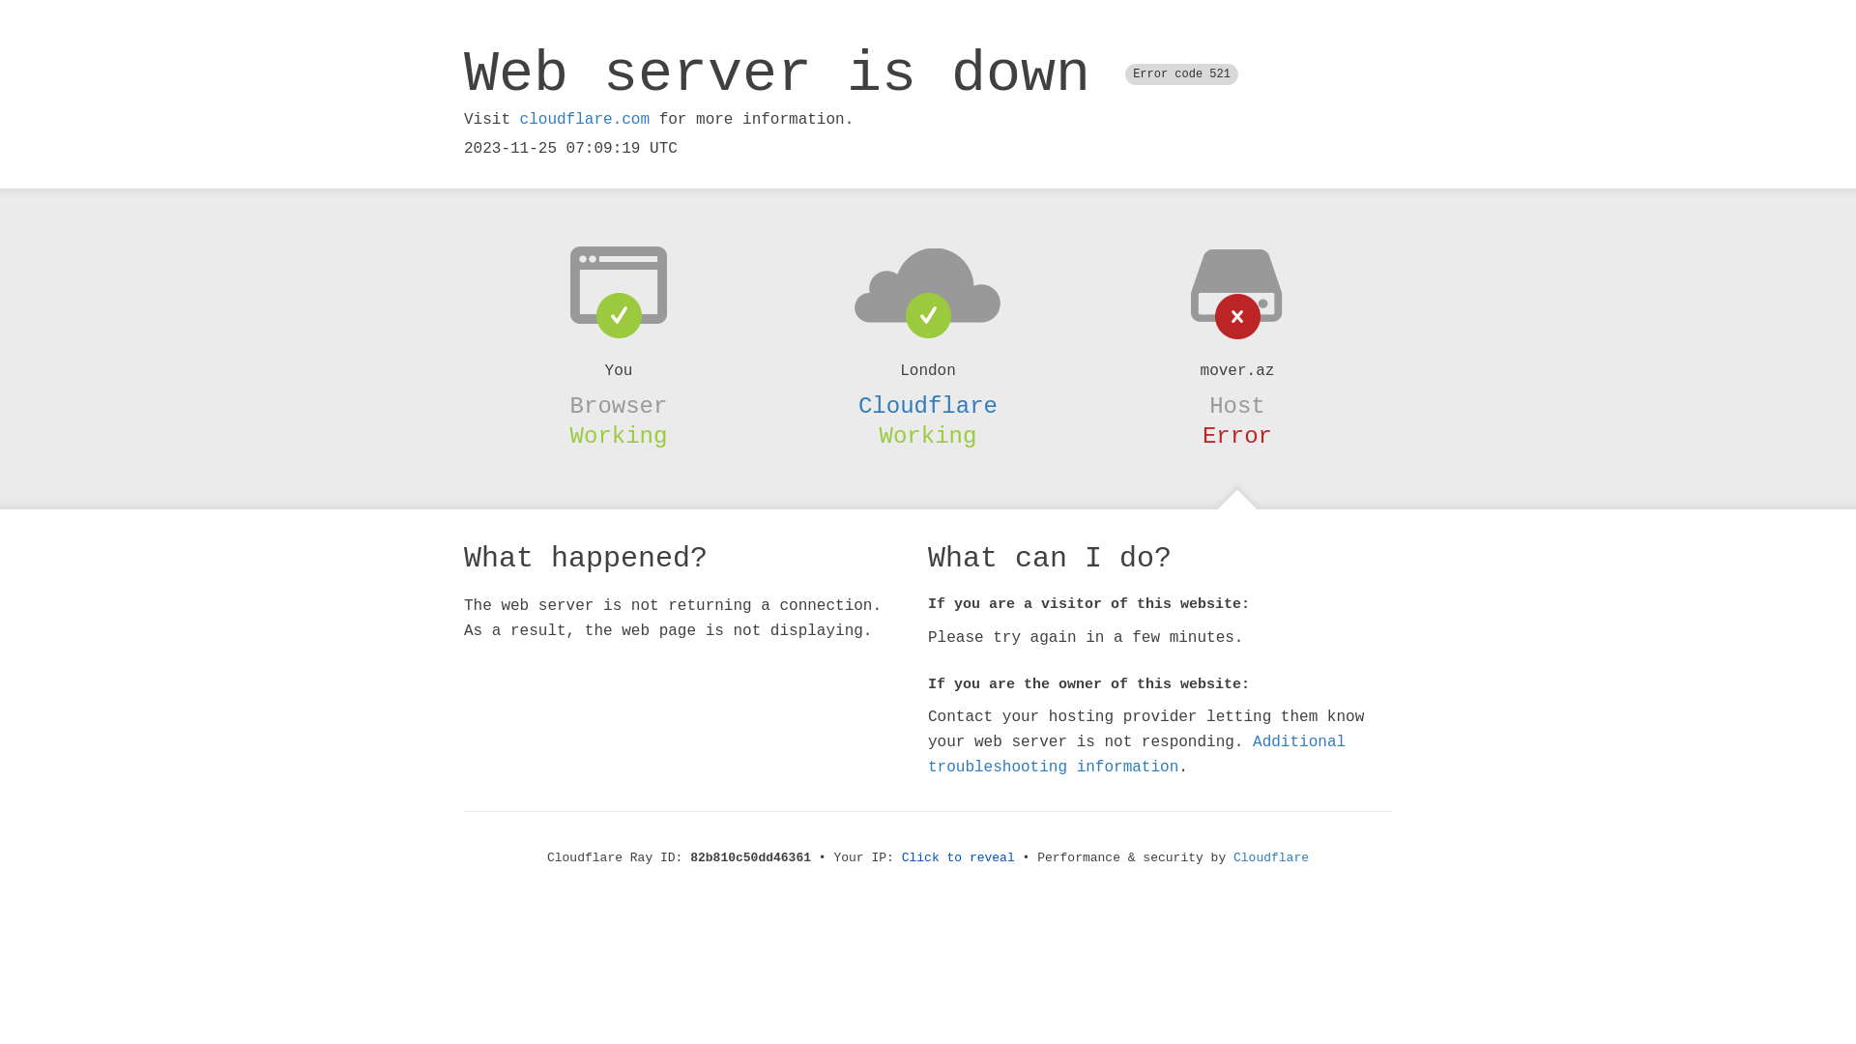  Describe the element at coordinates (585, 120) in the screenshot. I see `cloudflare.com` at that location.